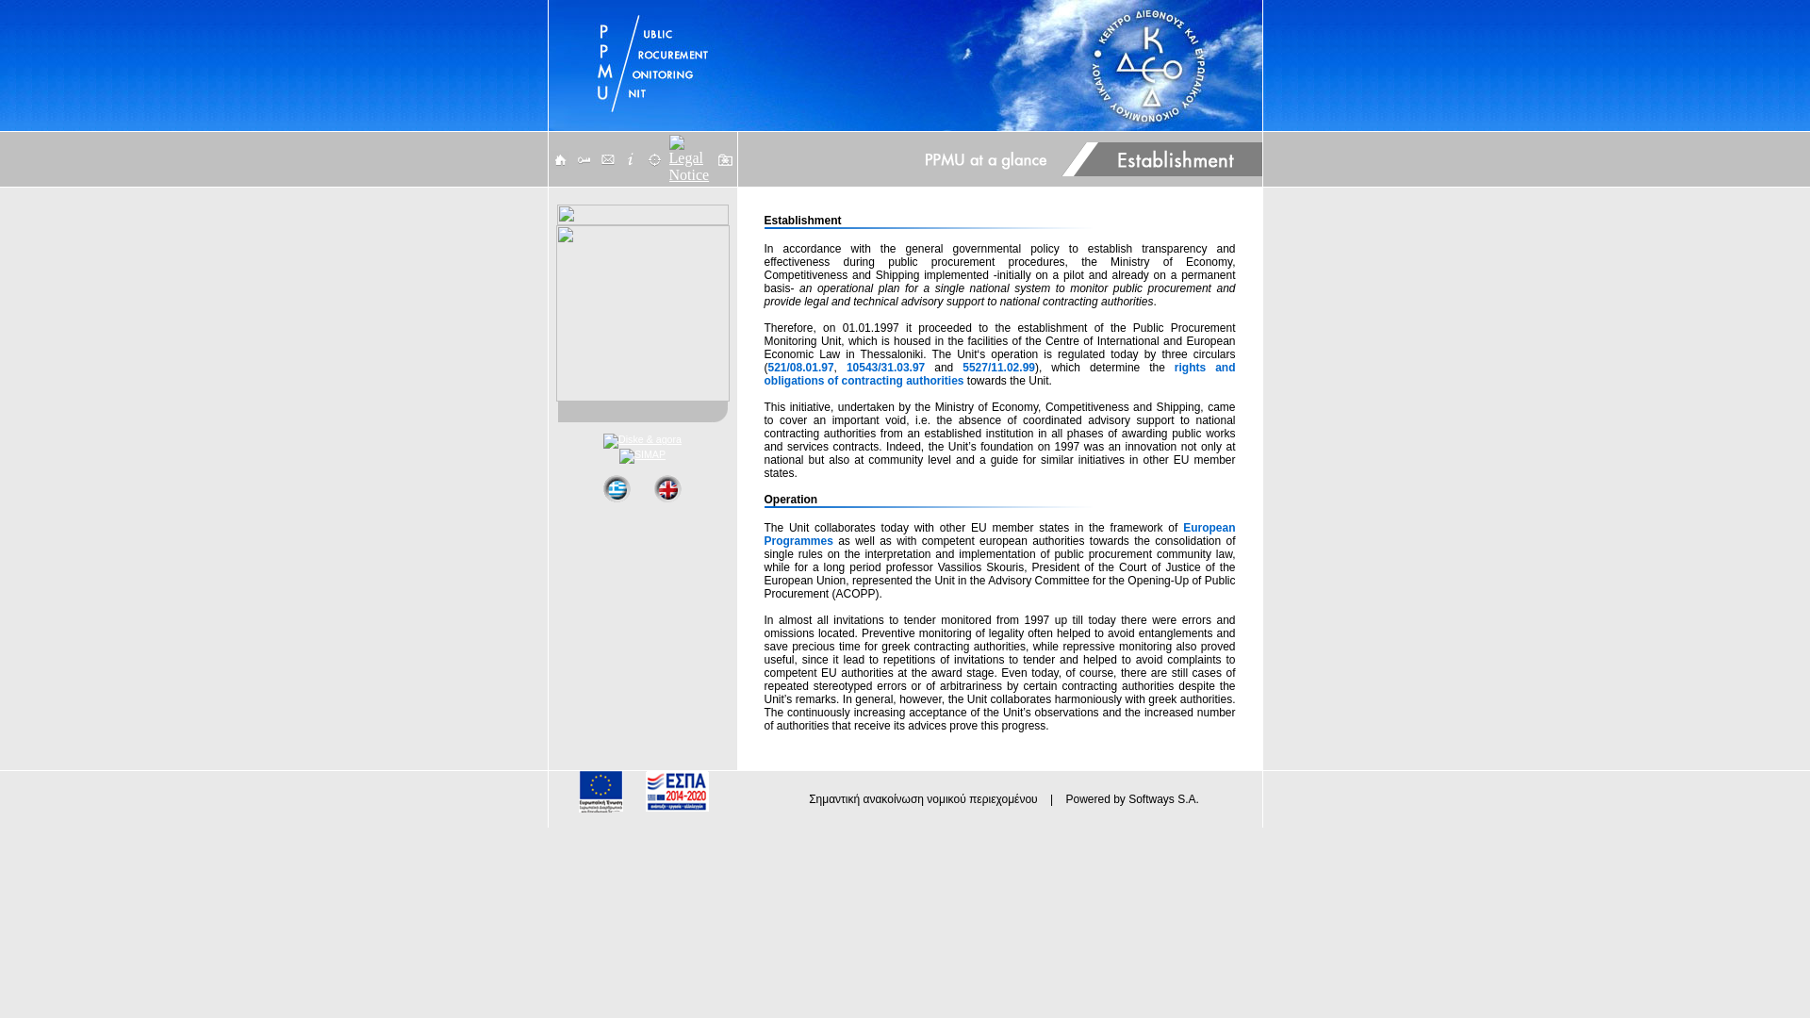  I want to click on Contact, so click(605, 159).